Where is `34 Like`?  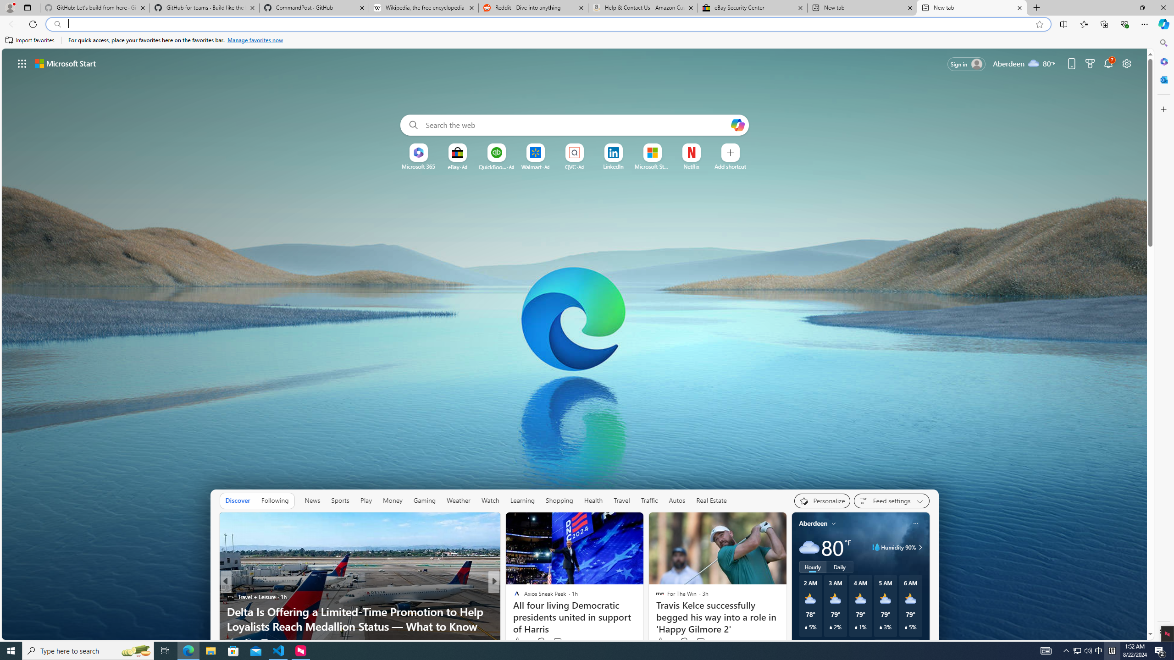 34 Like is located at coordinates (517, 642).